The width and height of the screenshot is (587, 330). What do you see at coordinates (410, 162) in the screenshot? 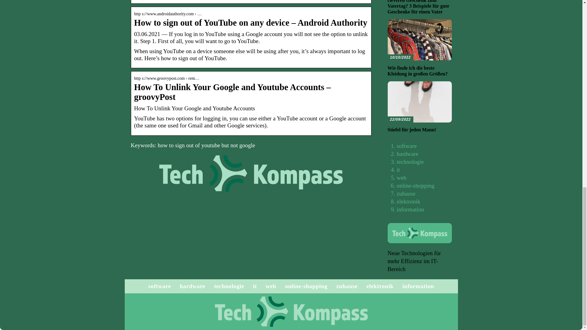
I see `technologie` at bounding box center [410, 162].